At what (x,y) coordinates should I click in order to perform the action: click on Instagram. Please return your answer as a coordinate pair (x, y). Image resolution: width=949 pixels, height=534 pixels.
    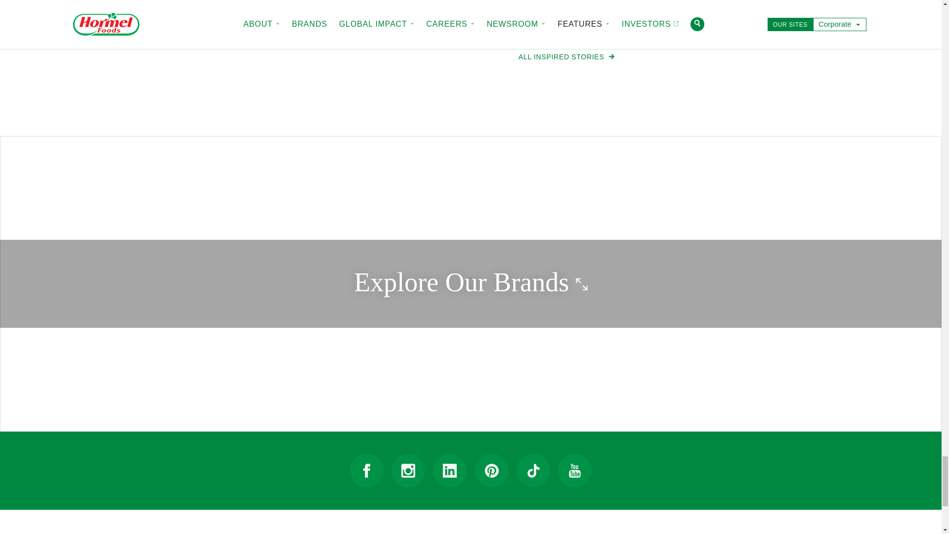
    Looking at the image, I should click on (408, 471).